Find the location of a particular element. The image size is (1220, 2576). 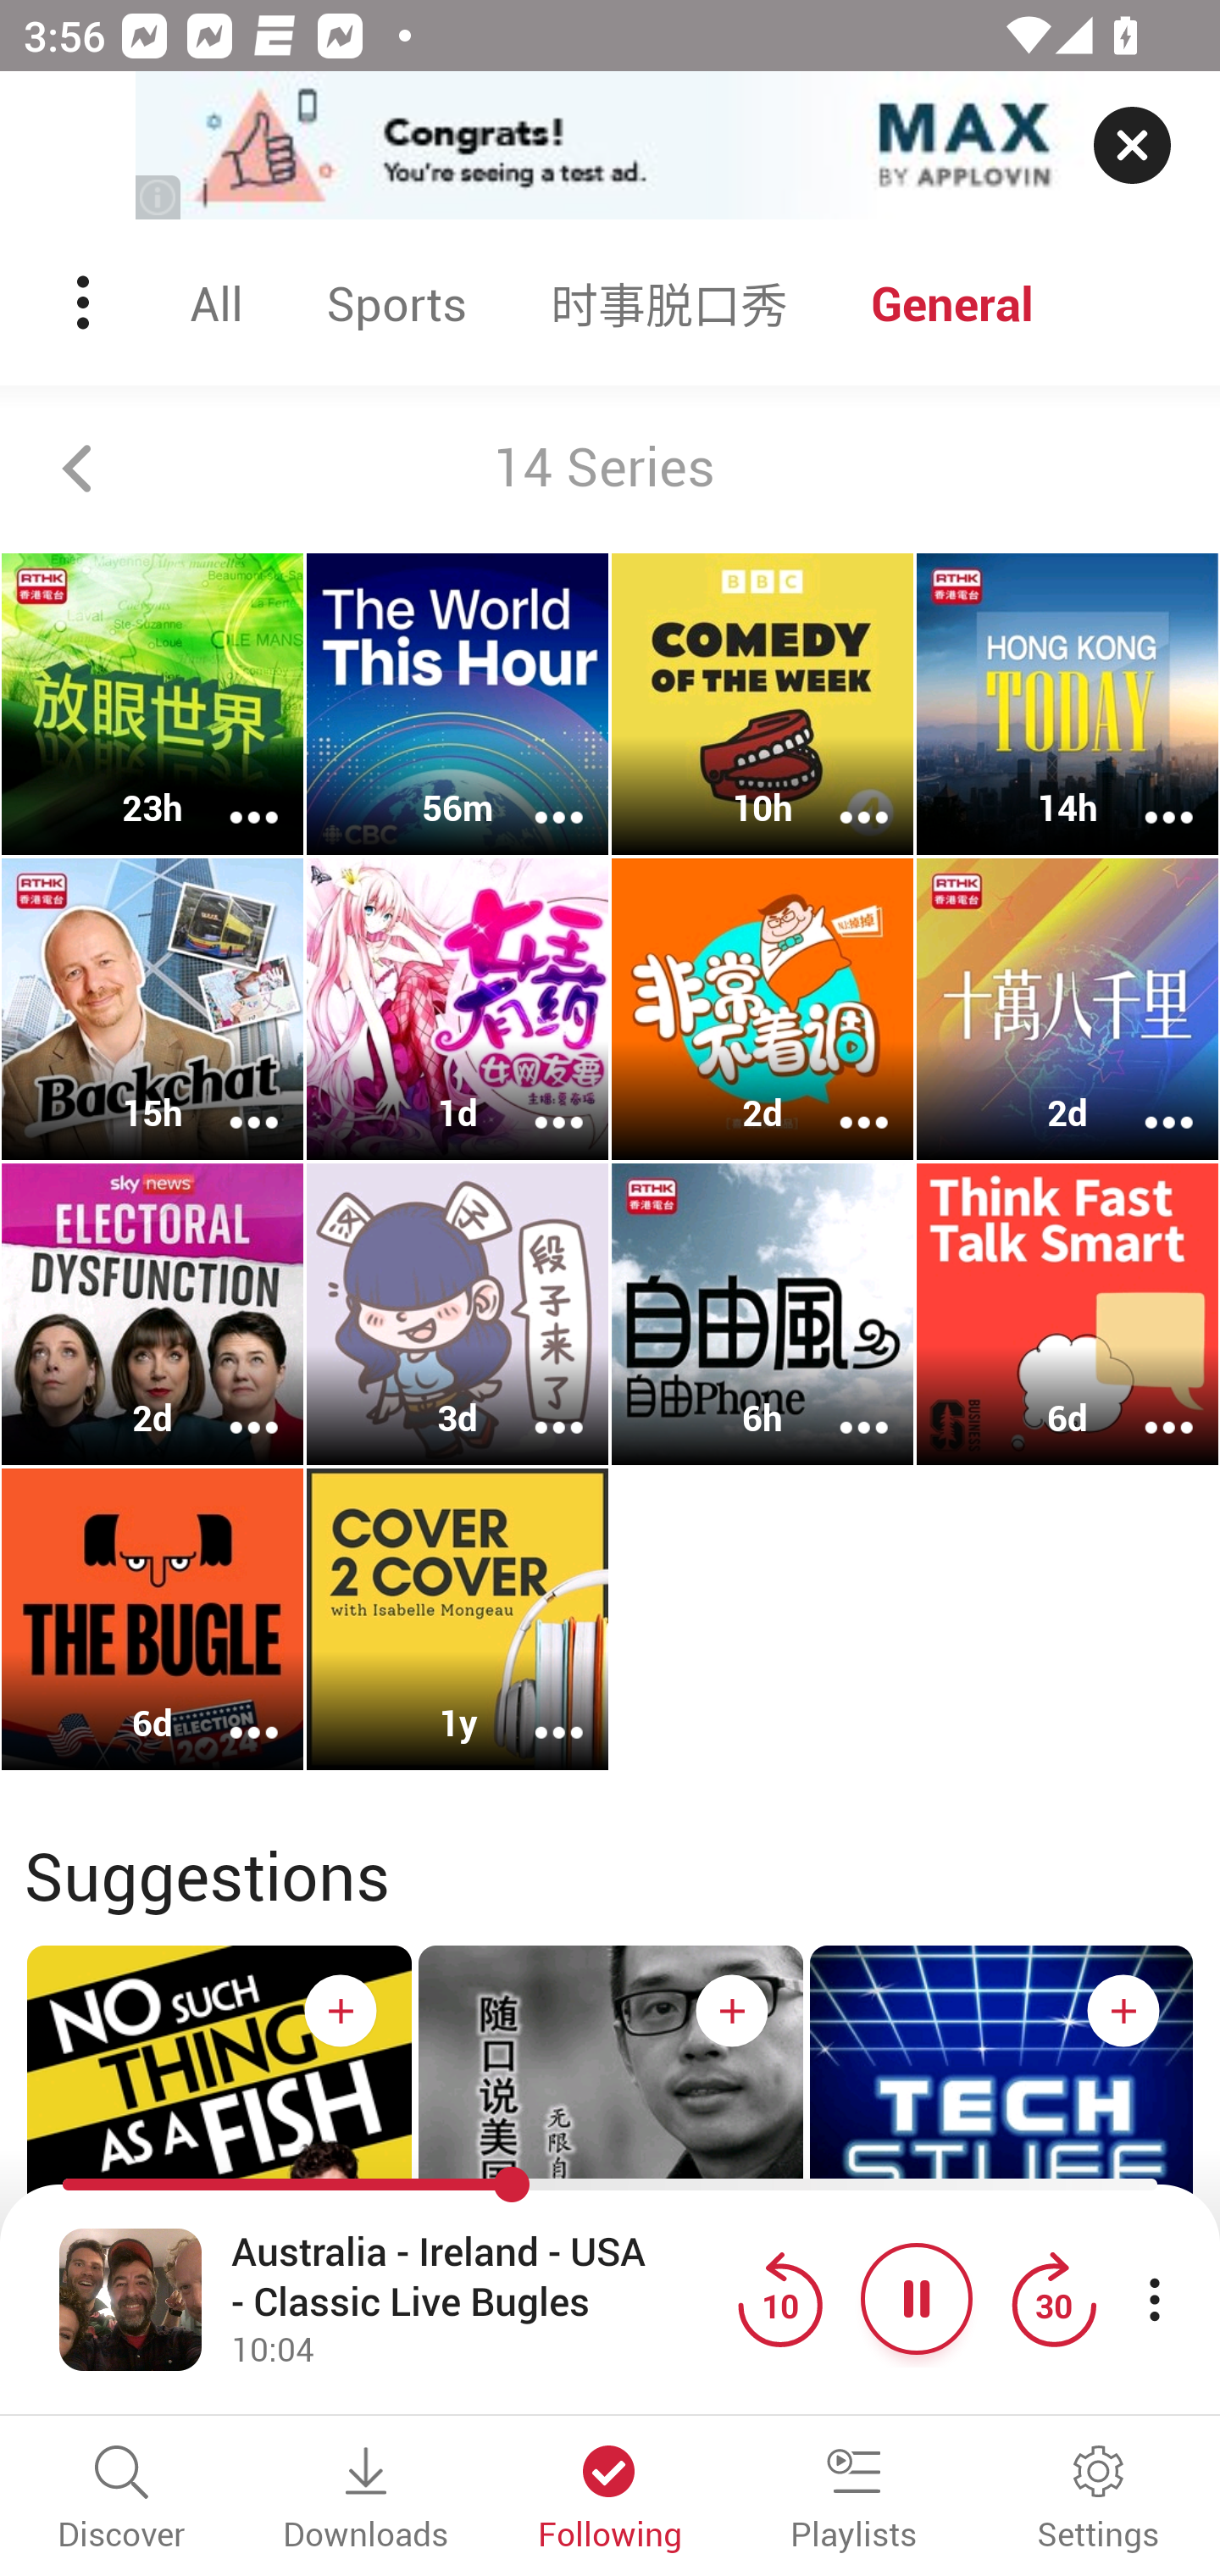

More options is located at coordinates (537, 1100).